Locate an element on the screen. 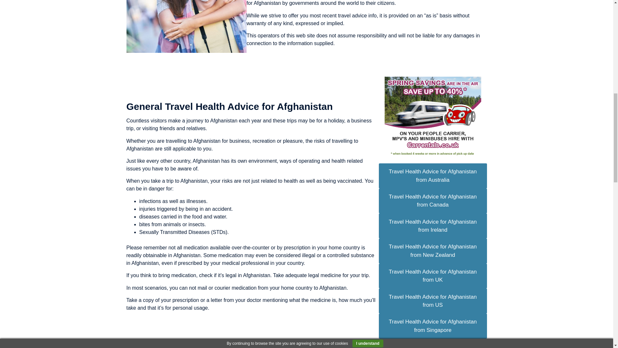 The width and height of the screenshot is (618, 348). Travel Health Advice for Afghanistan from Singapore is located at coordinates (433, 326).